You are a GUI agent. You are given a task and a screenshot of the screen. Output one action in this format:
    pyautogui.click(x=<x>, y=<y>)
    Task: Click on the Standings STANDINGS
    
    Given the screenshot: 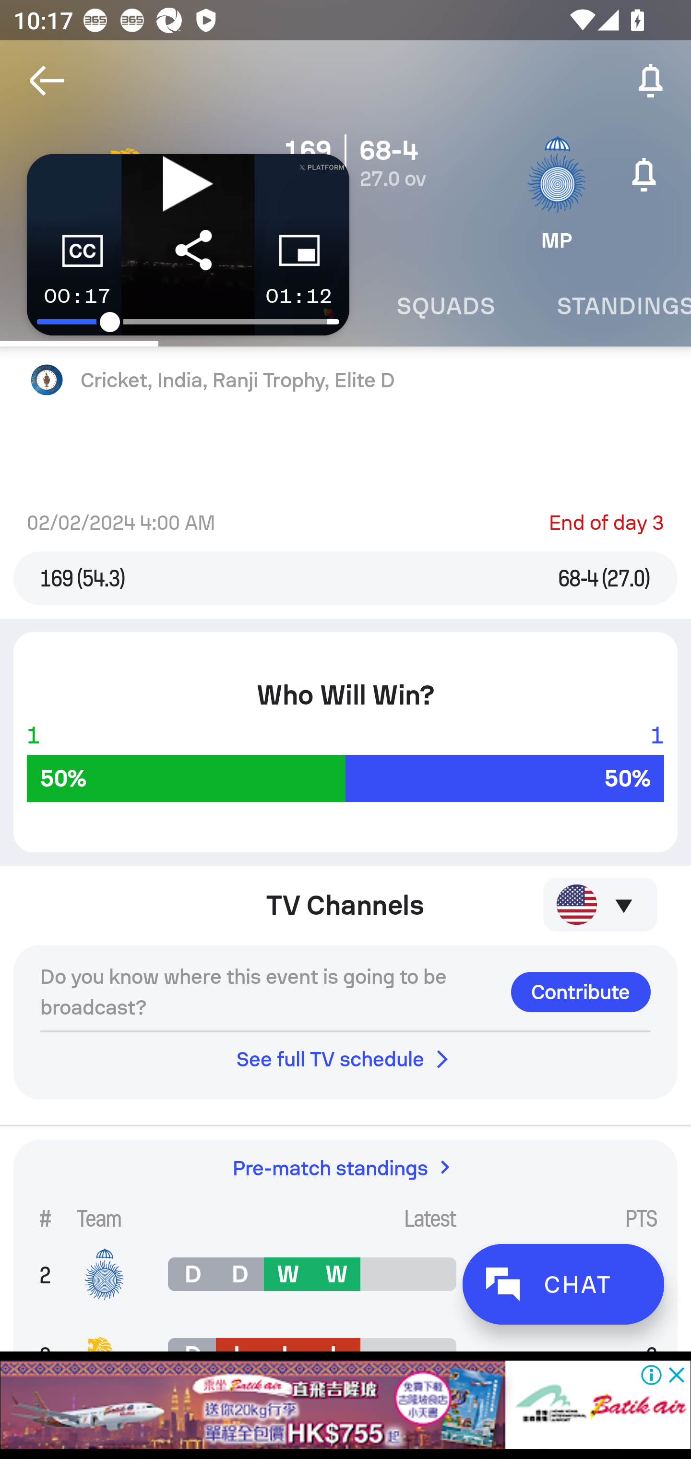 What is the action you would take?
    pyautogui.click(x=608, y=306)
    